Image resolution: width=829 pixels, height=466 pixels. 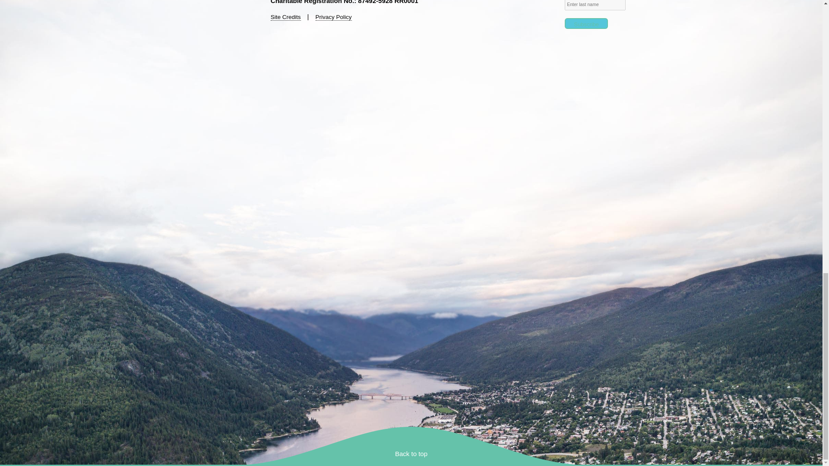 What do you see at coordinates (333, 17) in the screenshot?
I see `Privacy Policy` at bounding box center [333, 17].